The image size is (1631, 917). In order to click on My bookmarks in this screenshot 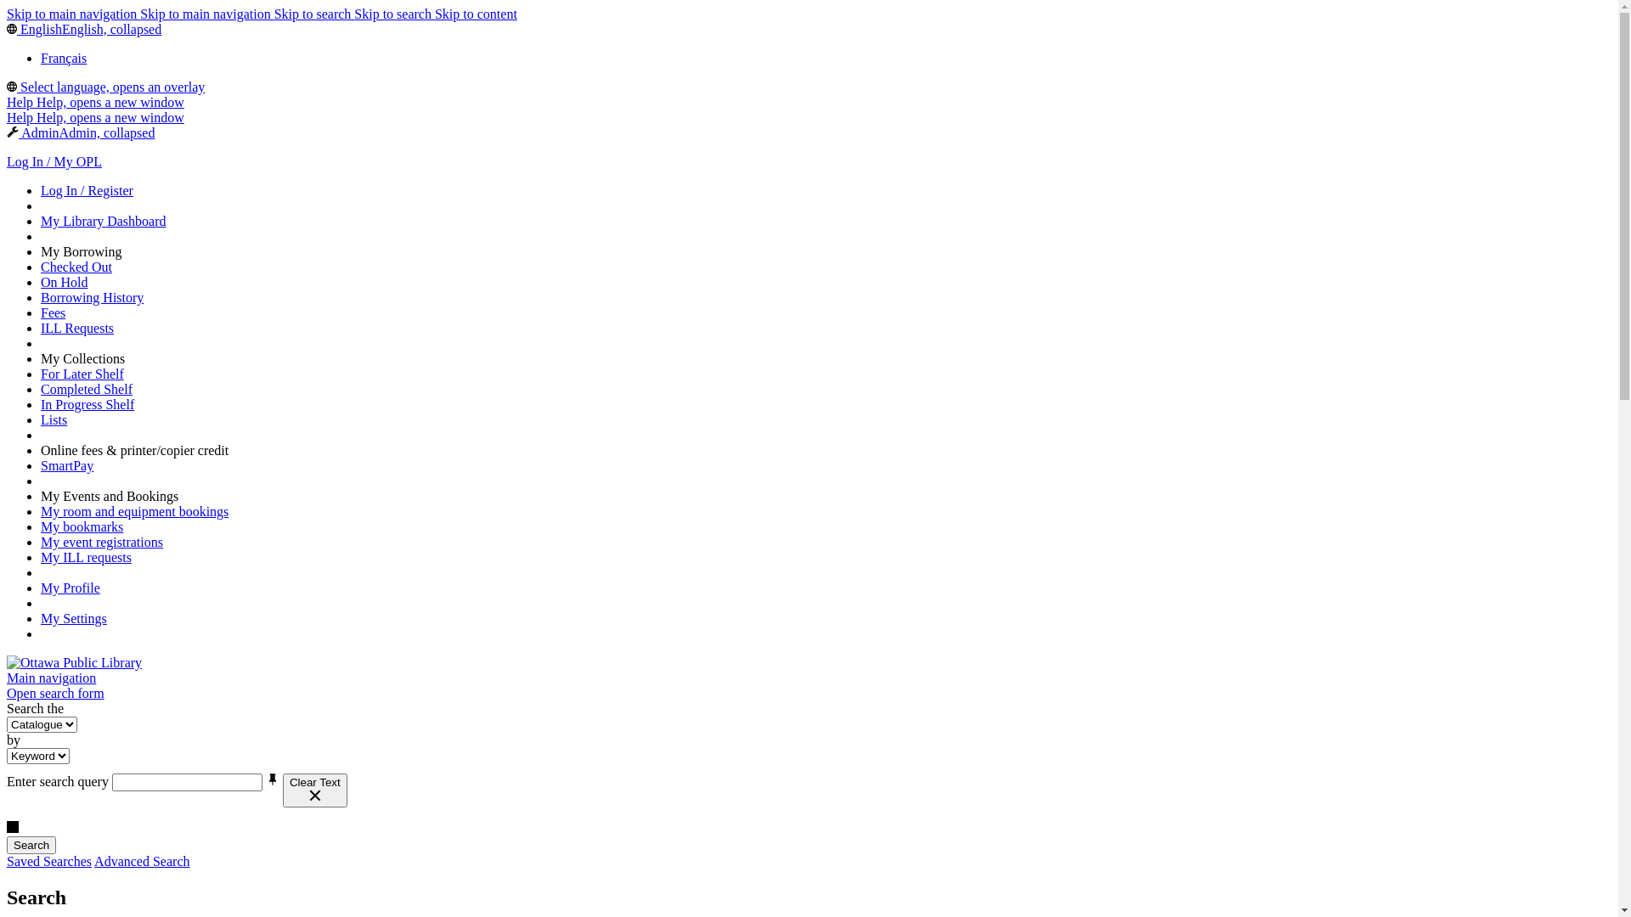, I will do `click(82, 526)`.